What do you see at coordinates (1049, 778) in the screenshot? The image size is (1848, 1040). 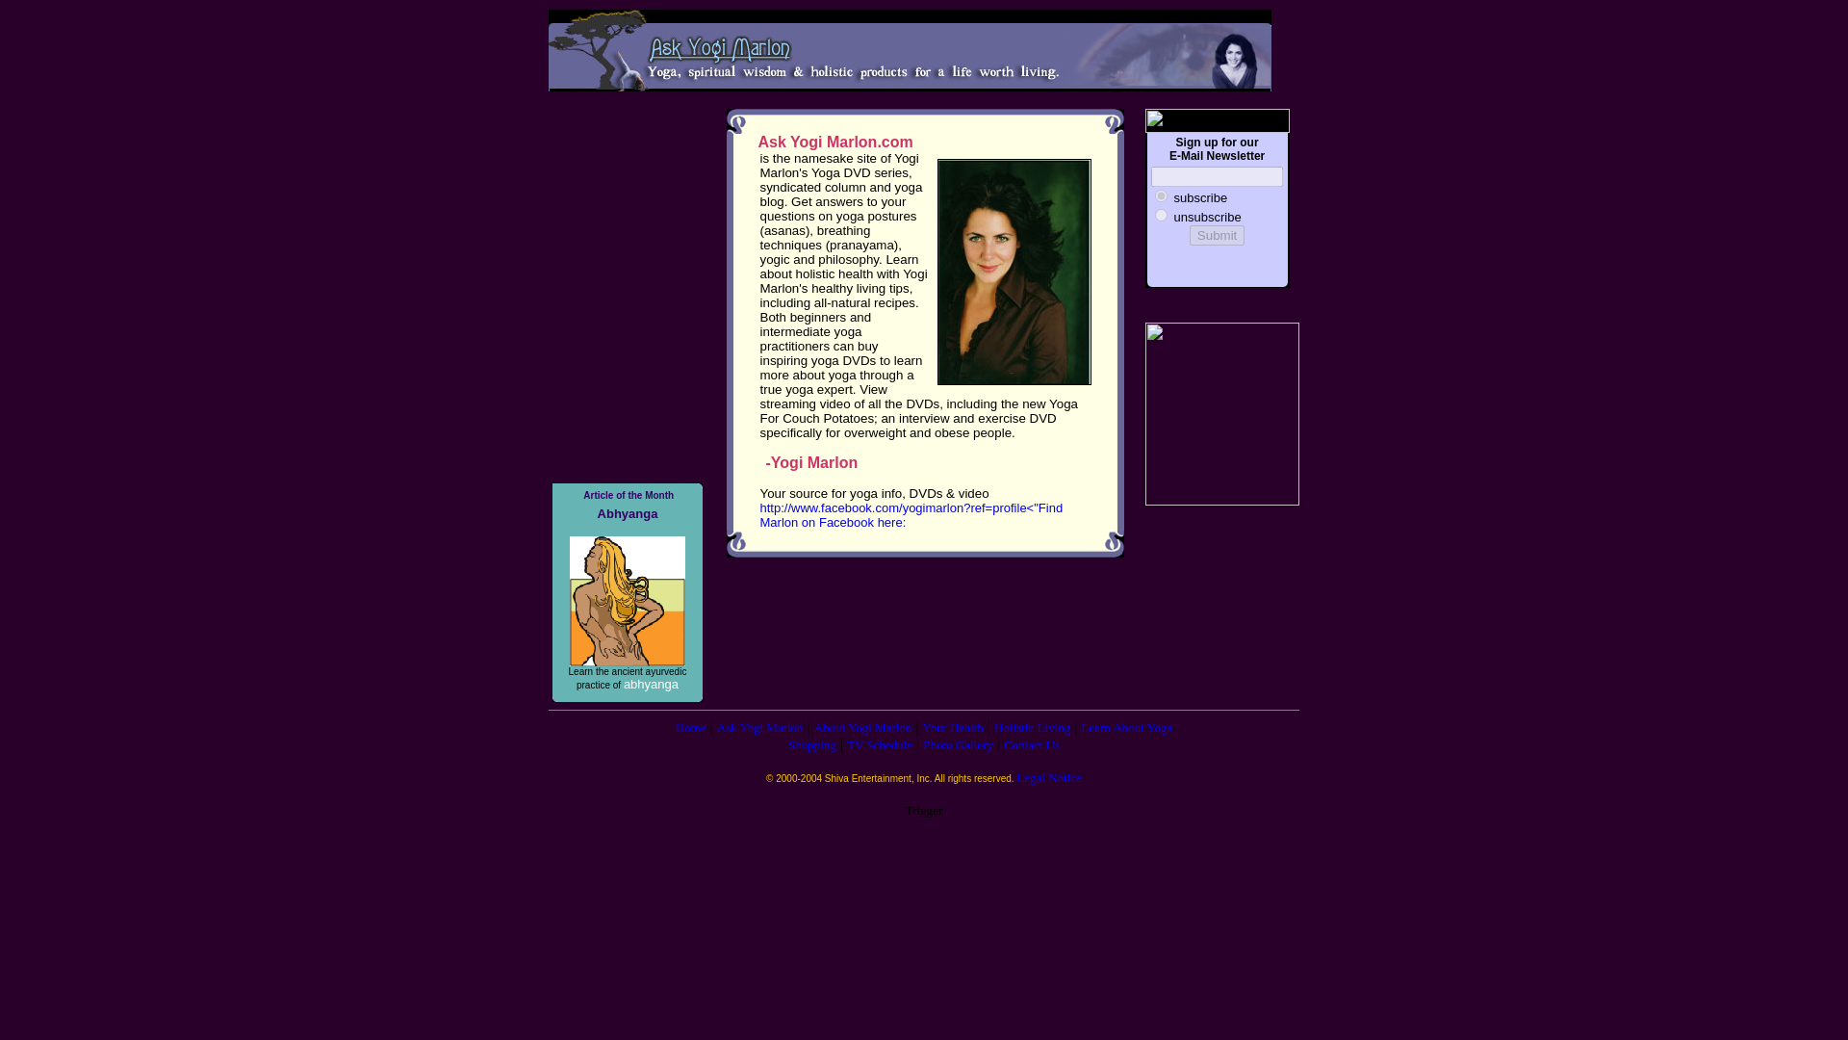 I see `Legal Notice` at bounding box center [1049, 778].